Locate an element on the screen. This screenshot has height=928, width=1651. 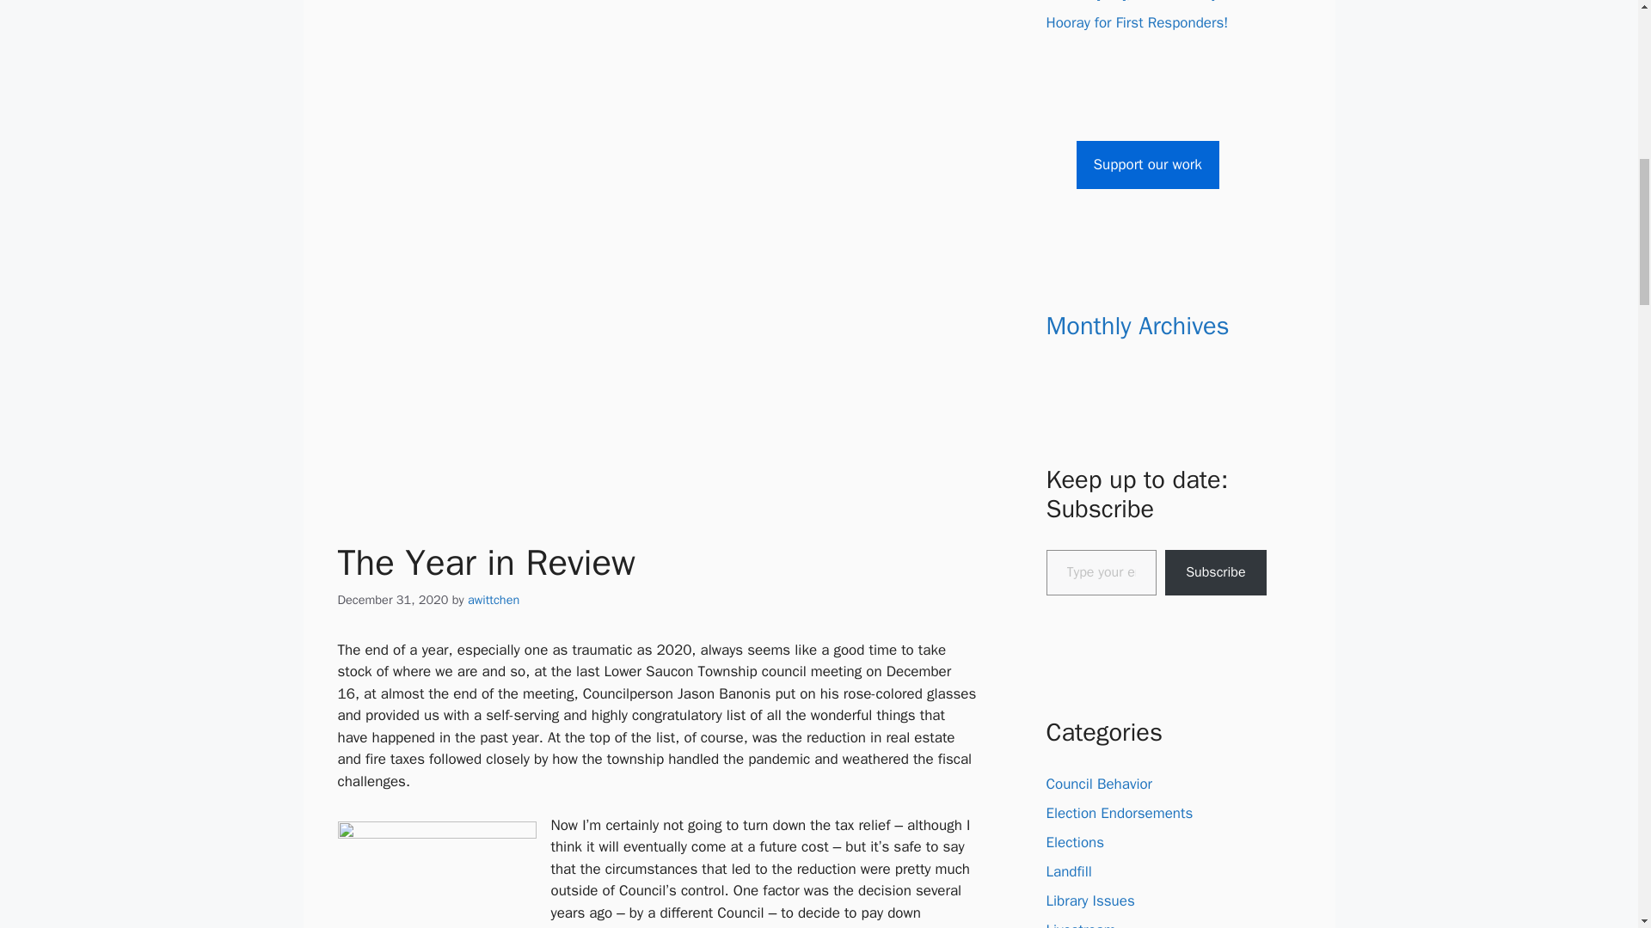
Landfill is located at coordinates (1068, 871).